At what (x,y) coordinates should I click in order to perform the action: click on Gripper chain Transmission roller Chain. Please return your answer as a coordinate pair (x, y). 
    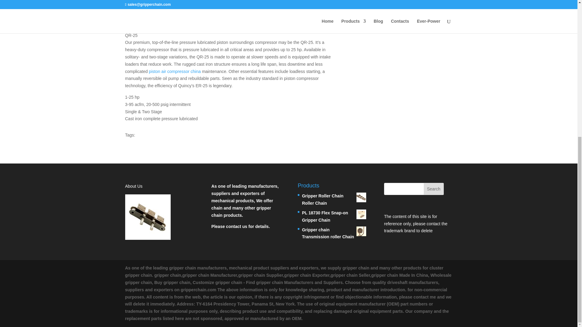
    Looking at the image, I should click on (334, 234).